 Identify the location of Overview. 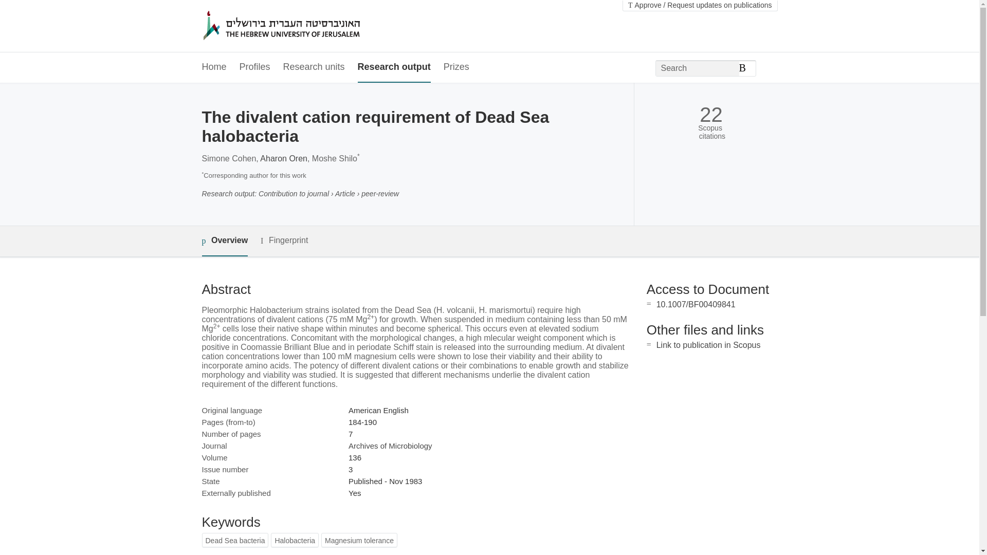
(224, 240).